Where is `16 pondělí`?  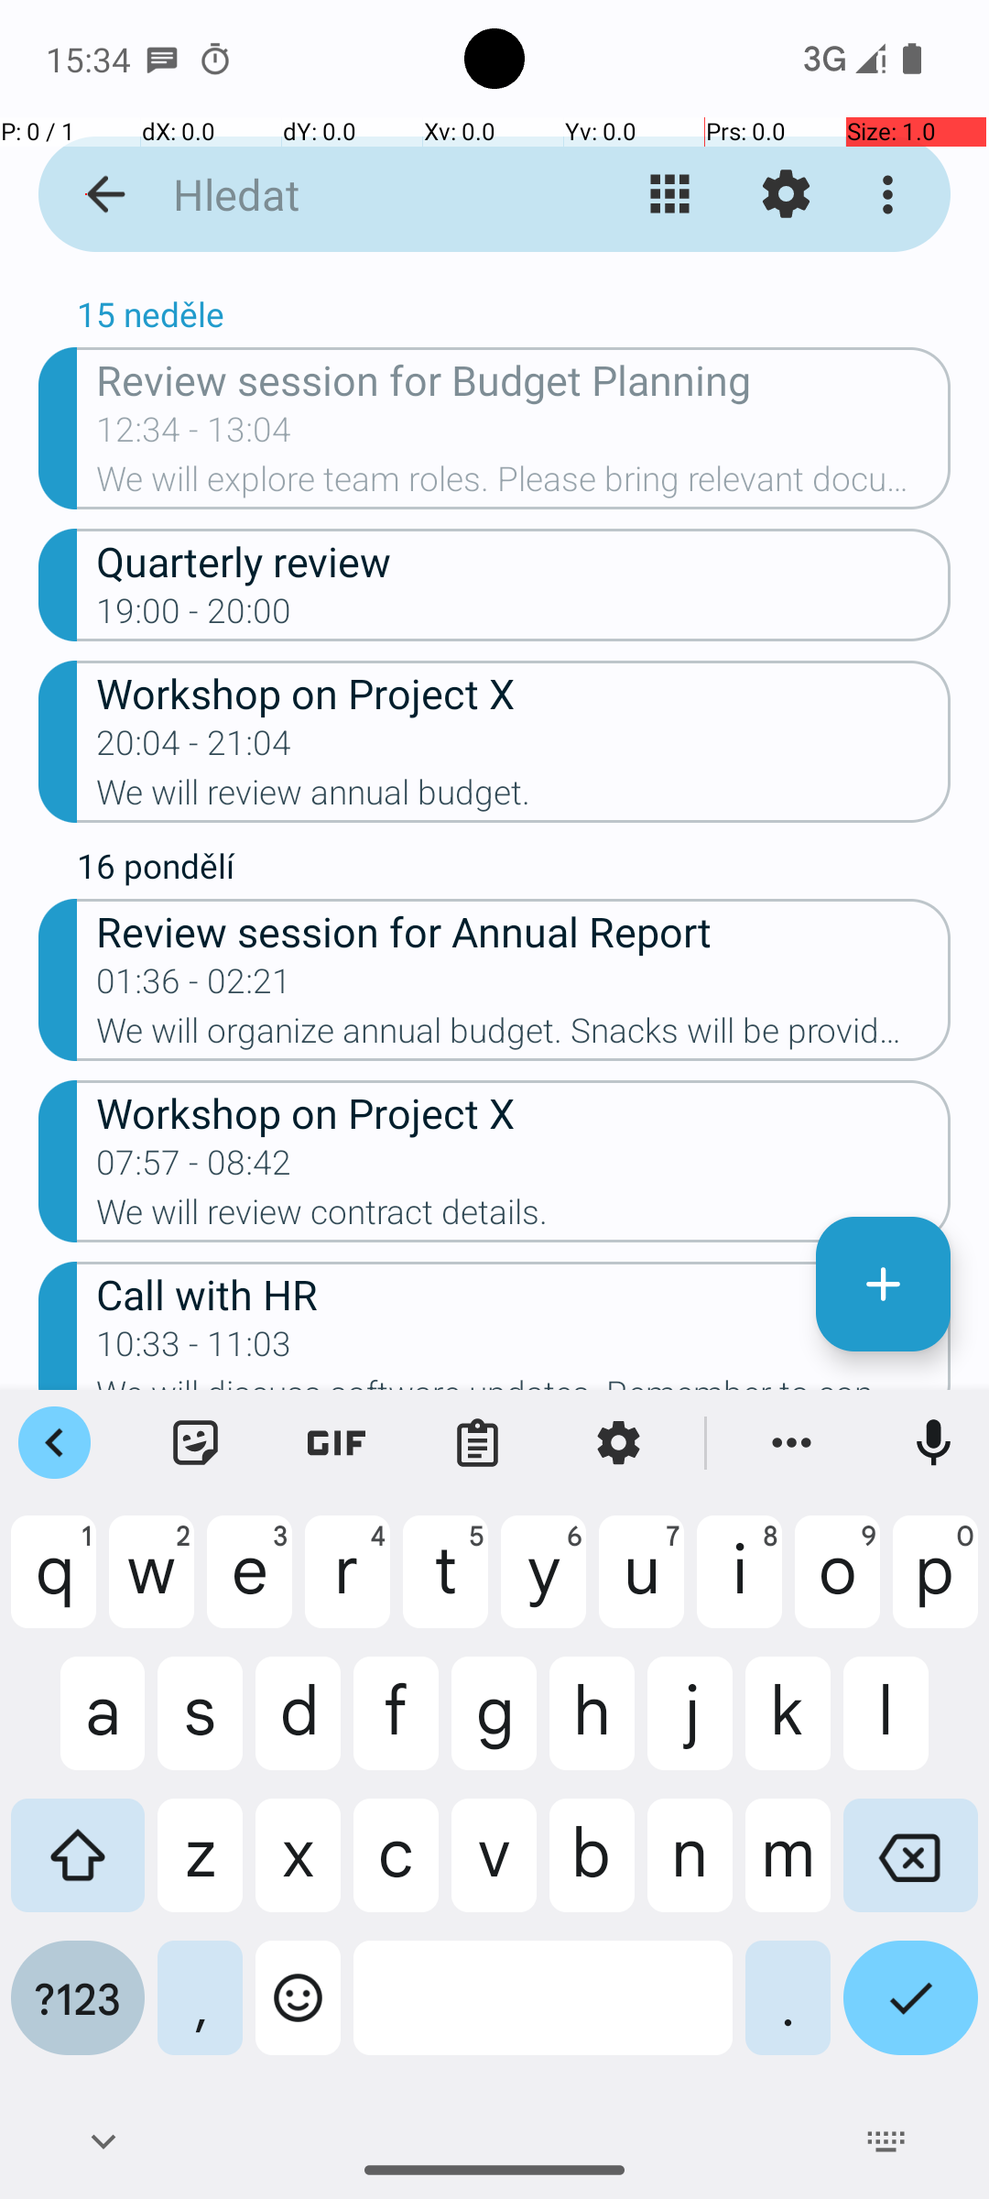 16 pondělí is located at coordinates (514, 870).